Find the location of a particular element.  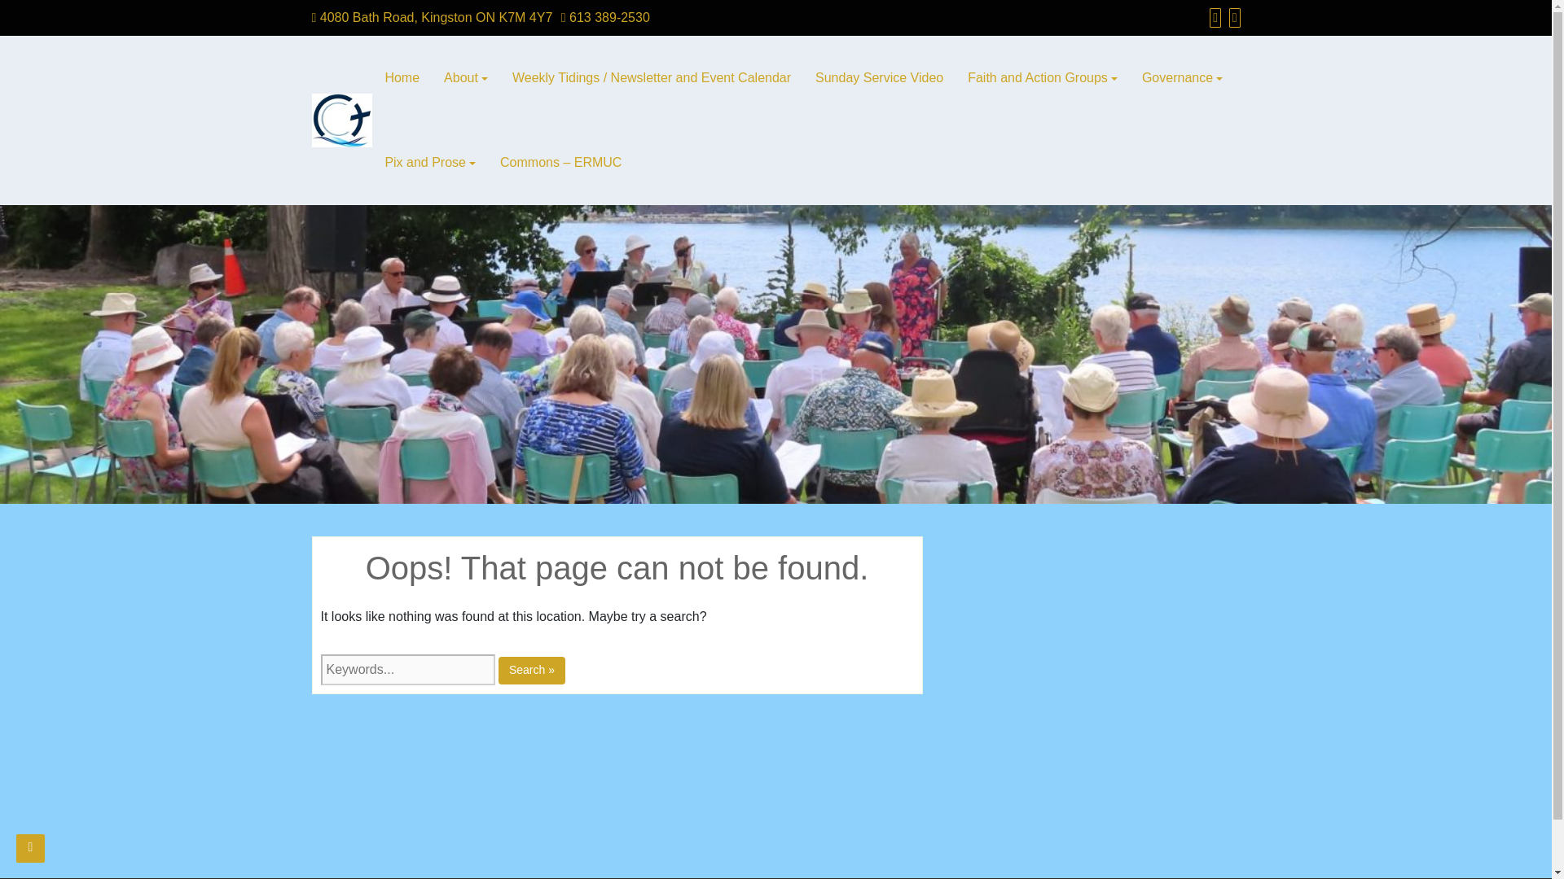

Governance is located at coordinates (1182, 78).